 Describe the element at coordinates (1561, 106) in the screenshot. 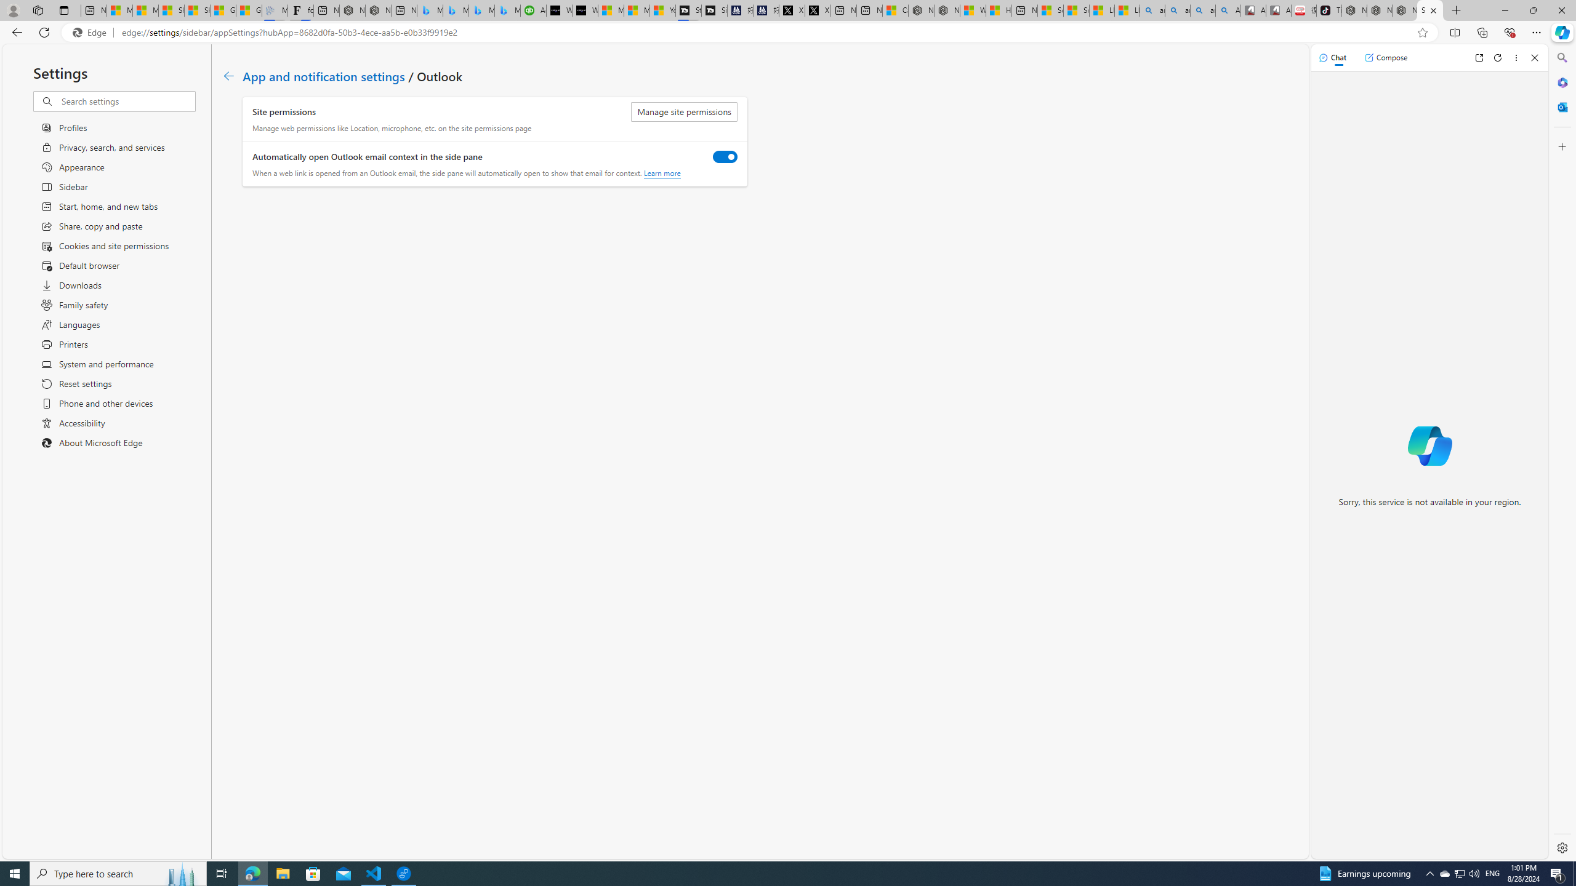

I see `Outlook` at that location.